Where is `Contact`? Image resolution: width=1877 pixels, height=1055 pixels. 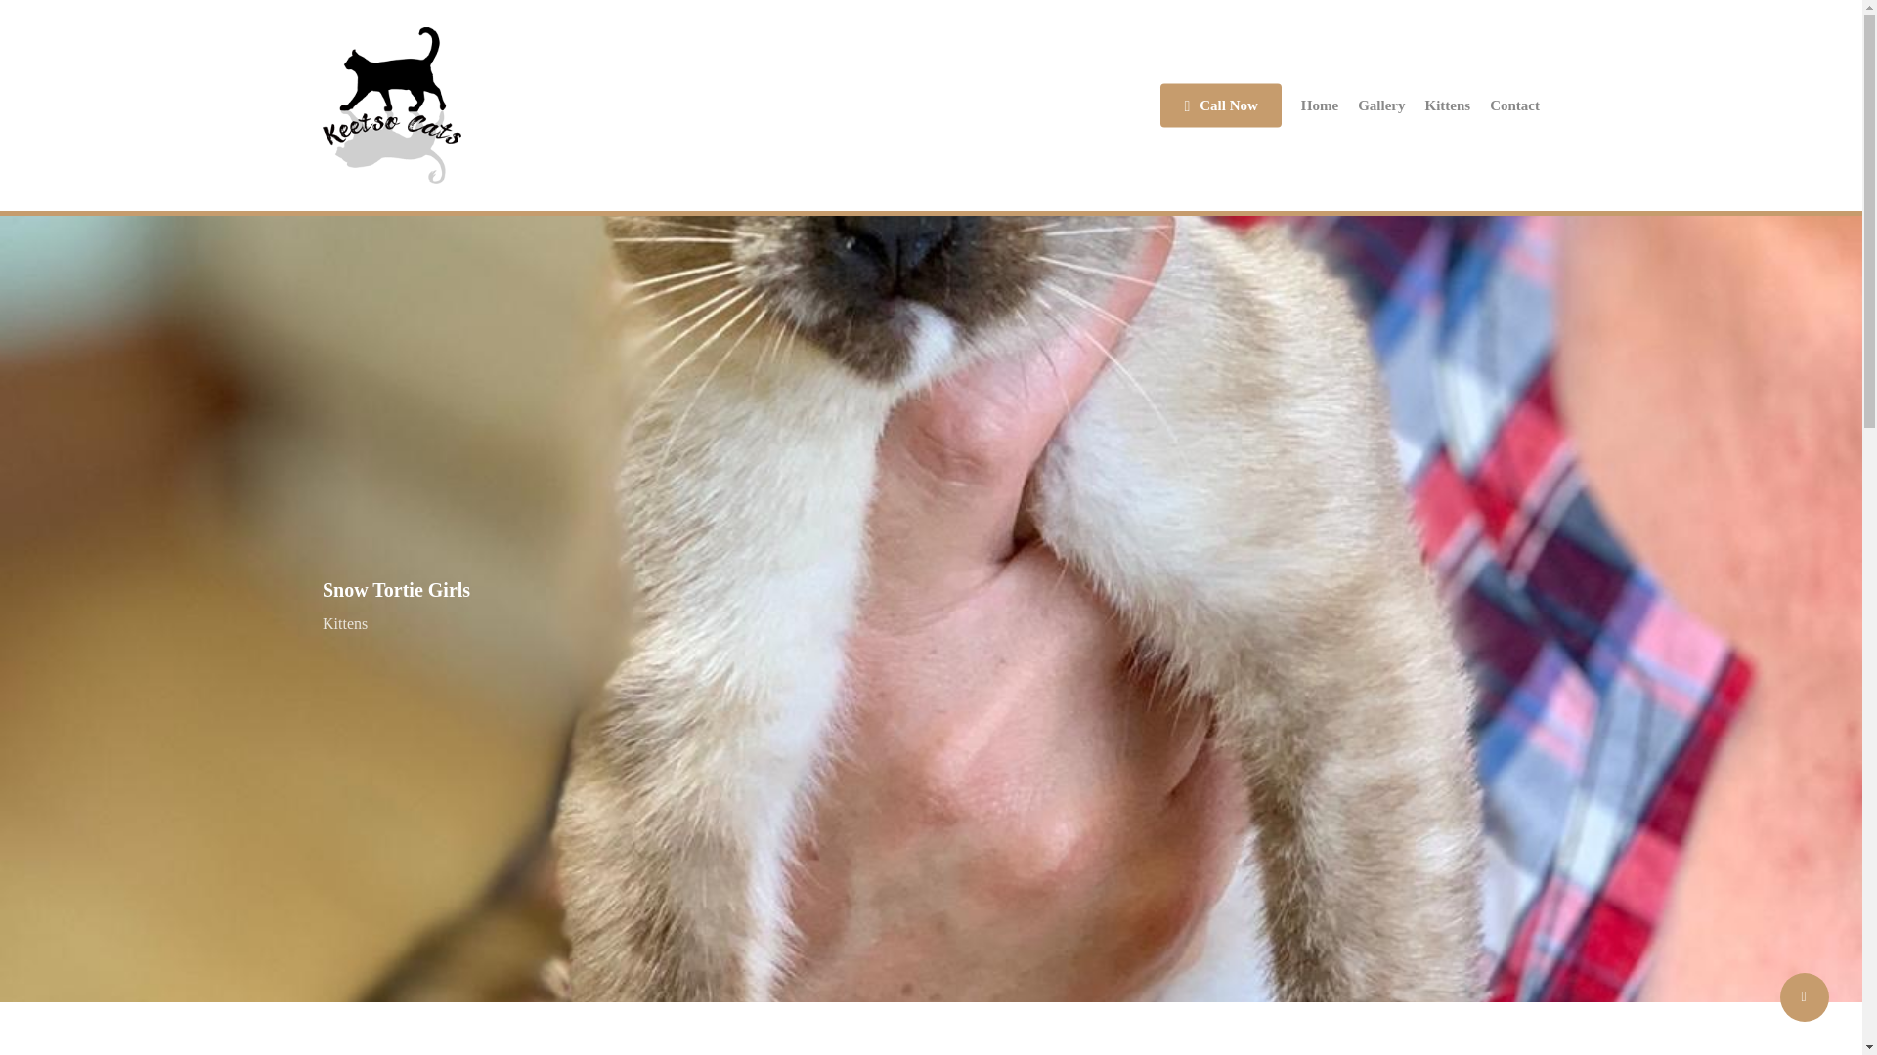 Contact is located at coordinates (1514, 105).